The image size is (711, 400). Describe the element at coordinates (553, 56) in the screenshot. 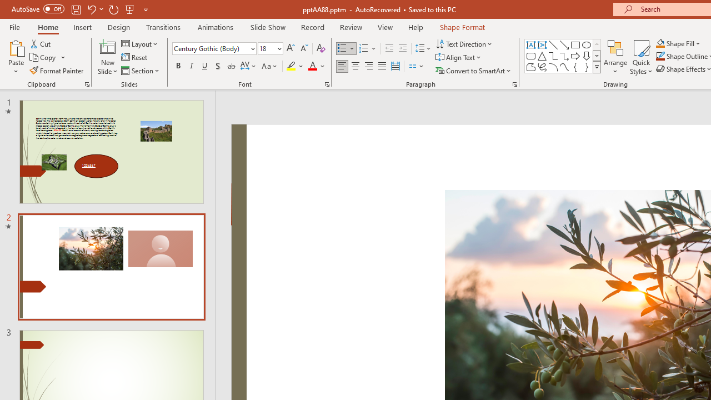

I see `Connector: Elbow` at that location.